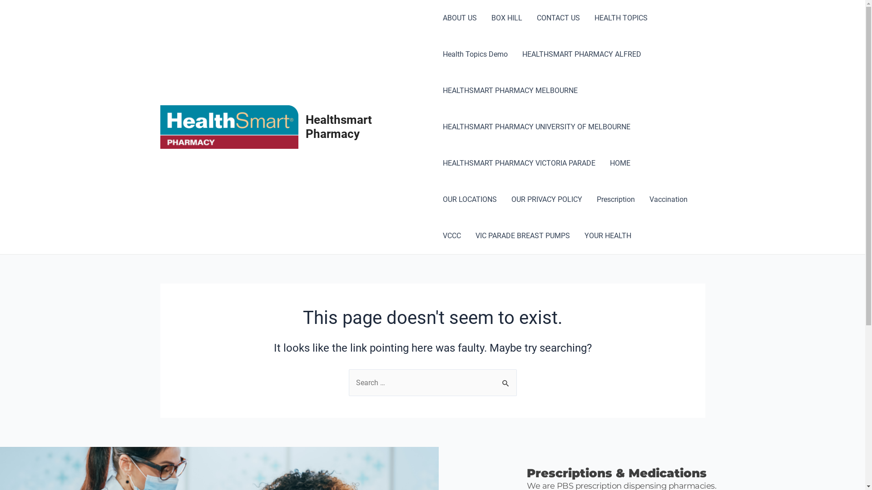  I want to click on HEALTHSMART PHARMACY VICTORIA PARADE, so click(519, 163).